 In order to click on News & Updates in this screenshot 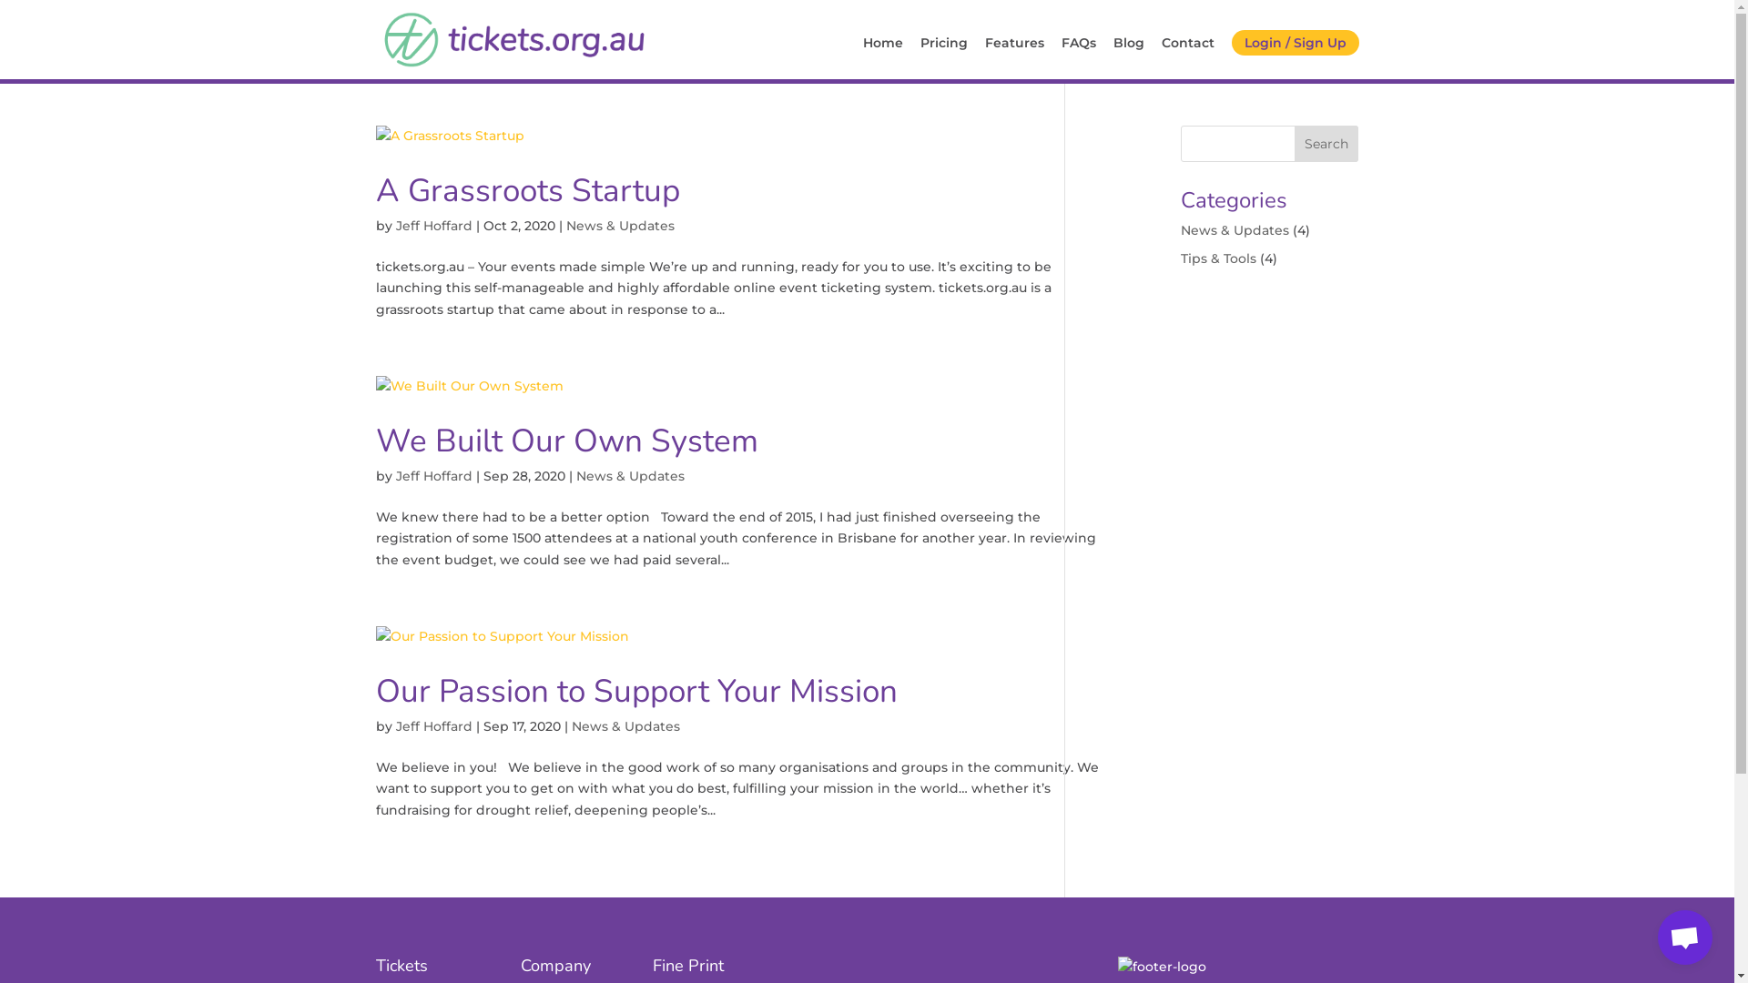, I will do `click(626, 726)`.